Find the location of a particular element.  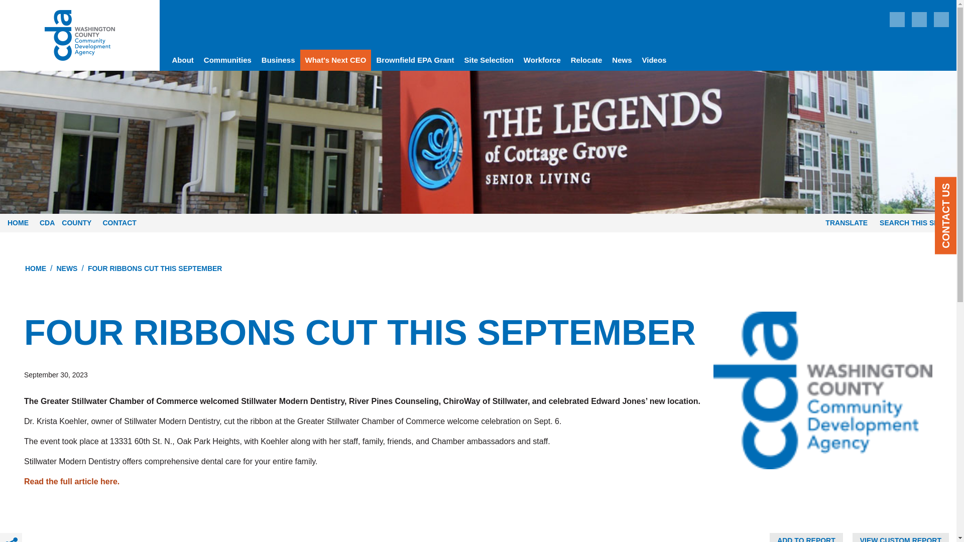

Twitter is located at coordinates (941, 19).